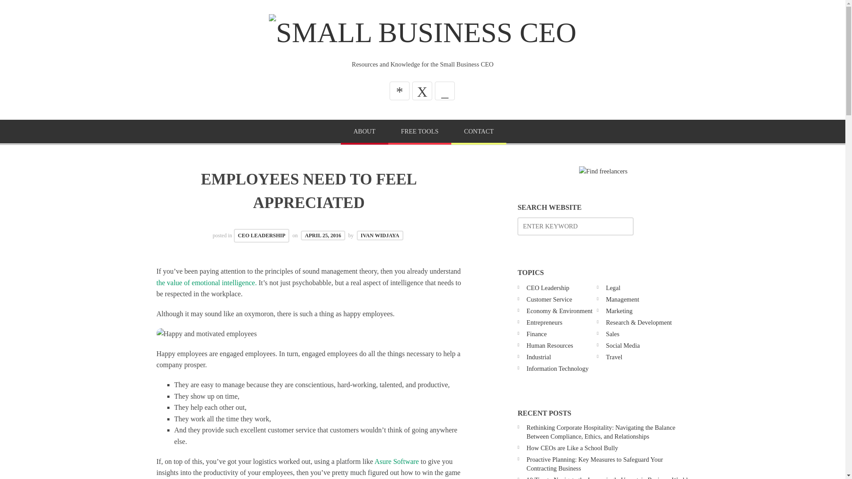  What do you see at coordinates (422, 90) in the screenshot?
I see `X` at bounding box center [422, 90].